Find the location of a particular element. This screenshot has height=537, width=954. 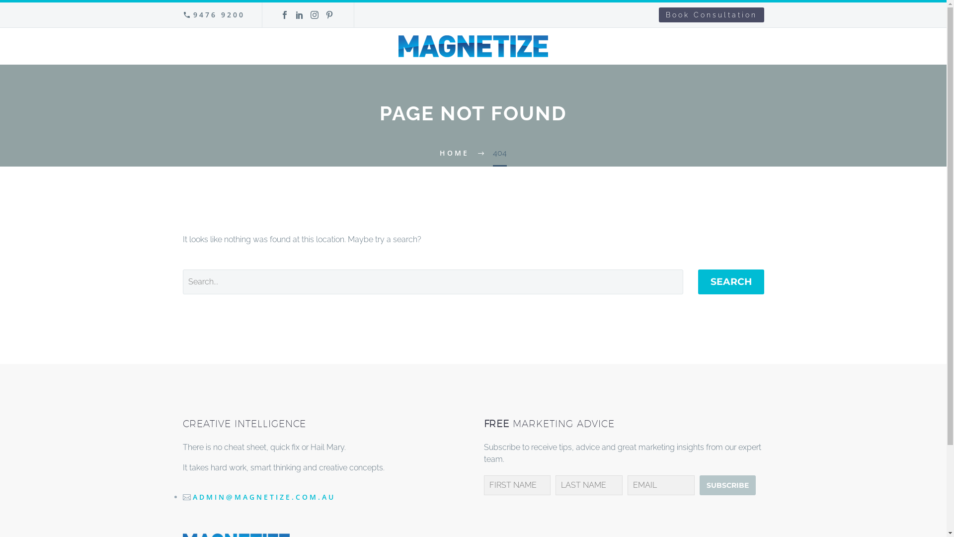

Pinterest is located at coordinates (329, 15).